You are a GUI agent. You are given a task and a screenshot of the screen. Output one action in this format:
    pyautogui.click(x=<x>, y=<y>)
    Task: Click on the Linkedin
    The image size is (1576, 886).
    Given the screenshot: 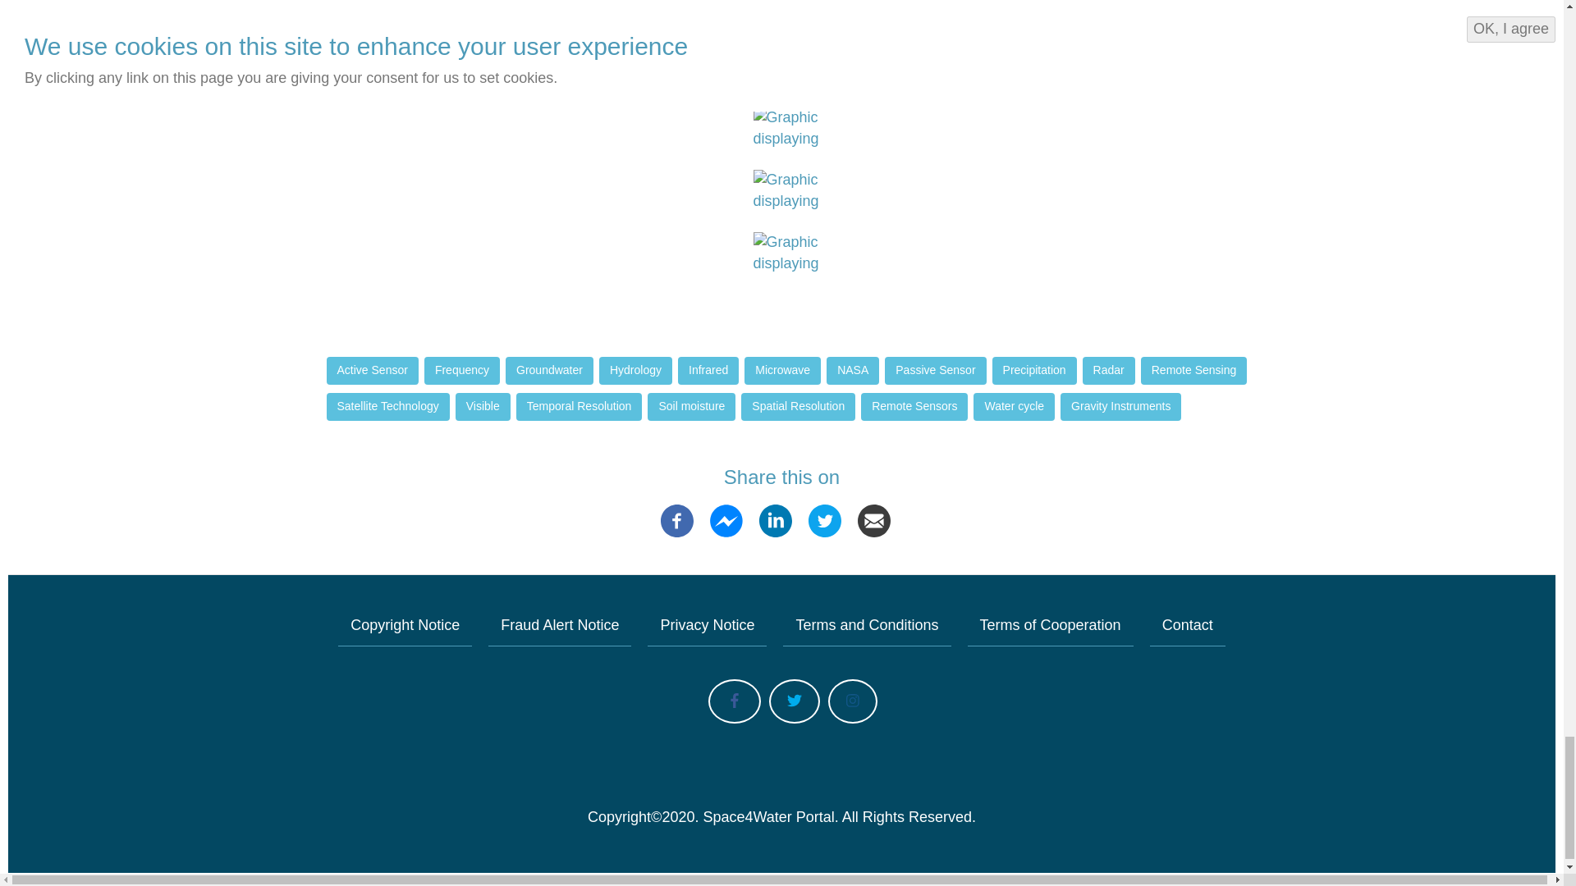 What is the action you would take?
    pyautogui.click(x=776, y=520)
    